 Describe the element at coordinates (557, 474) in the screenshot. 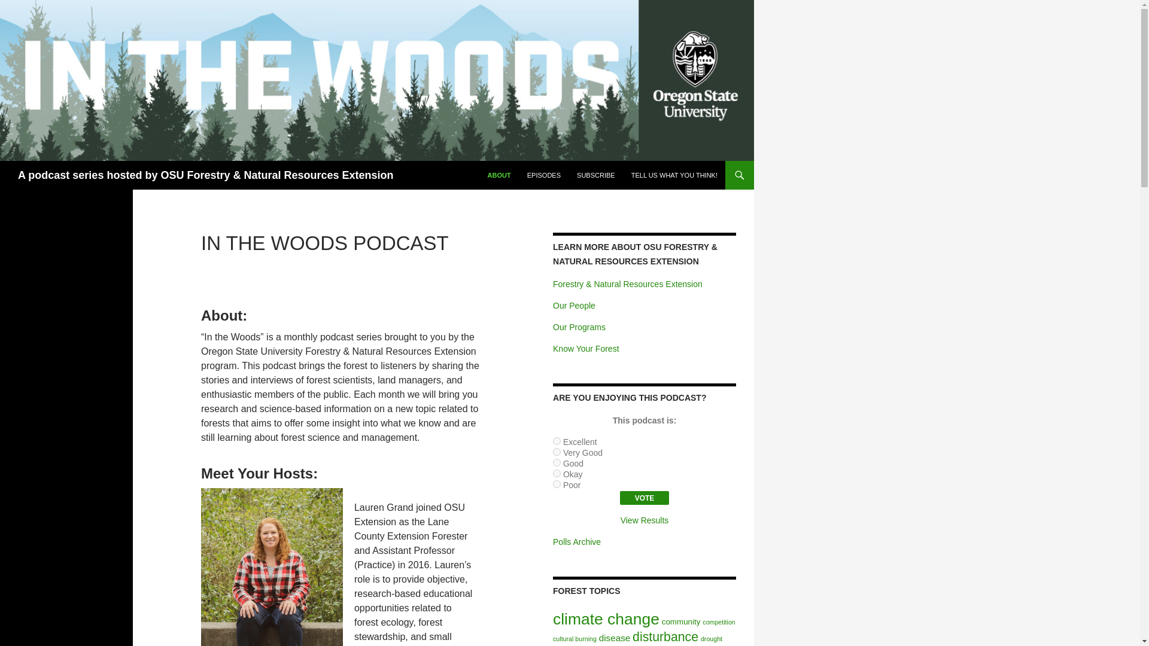

I see `9` at that location.